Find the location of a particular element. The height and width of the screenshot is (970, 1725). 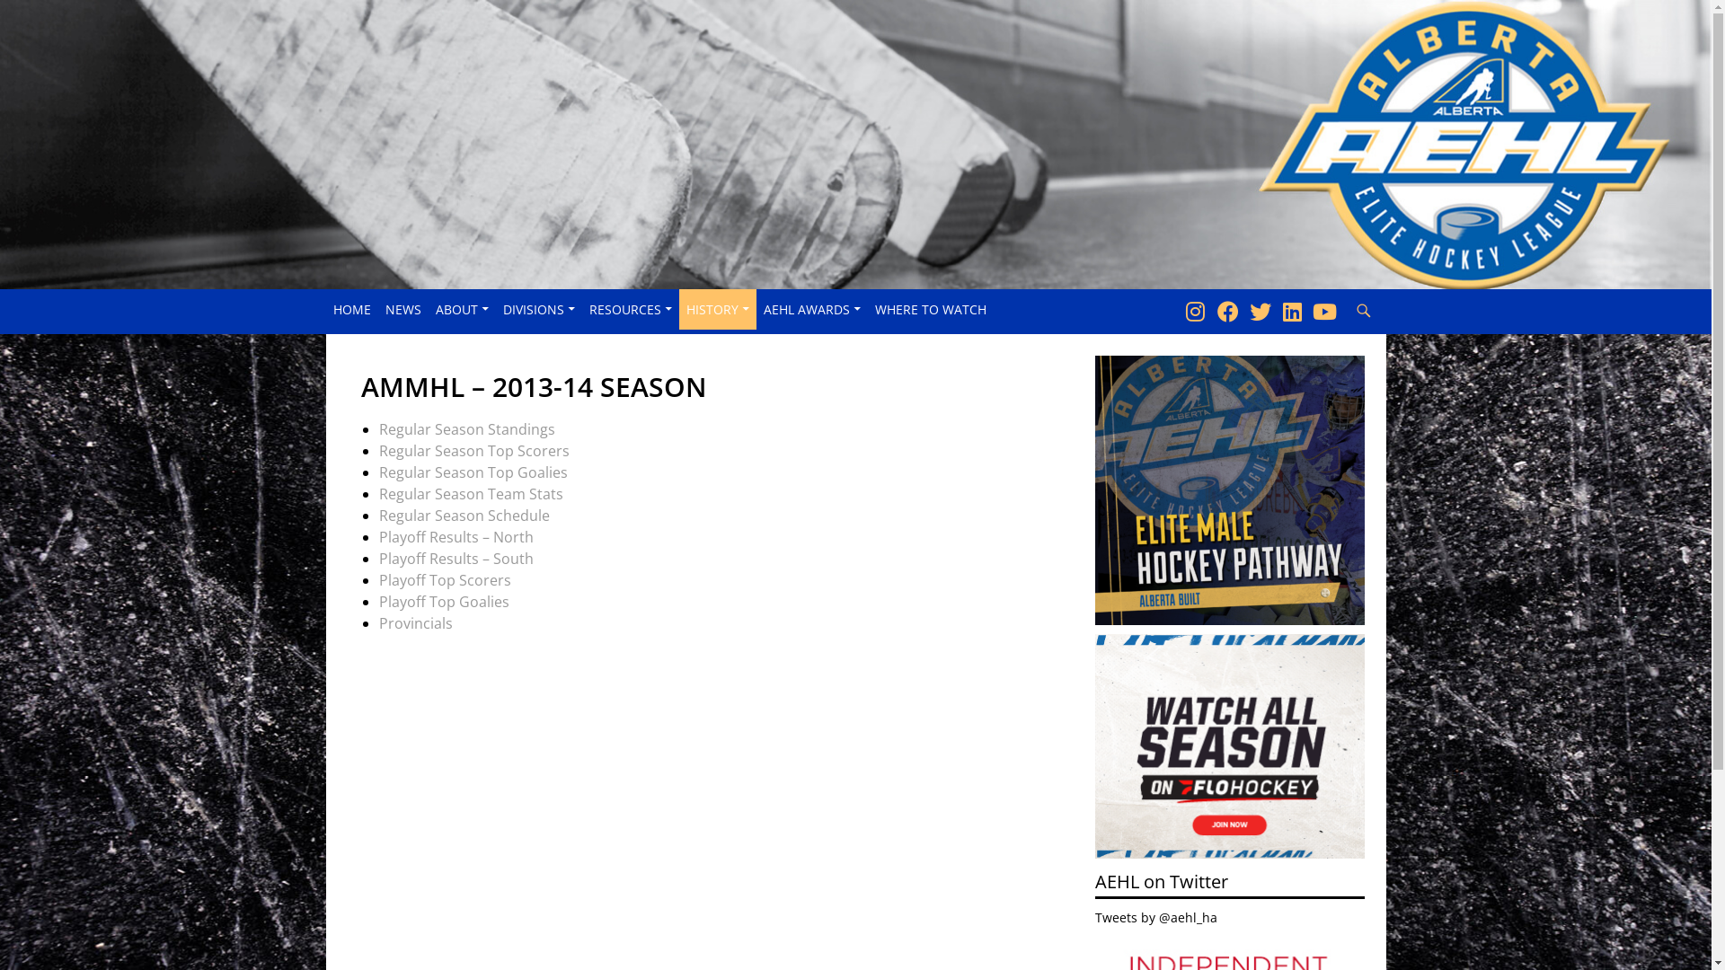

NEWS is located at coordinates (402, 309).